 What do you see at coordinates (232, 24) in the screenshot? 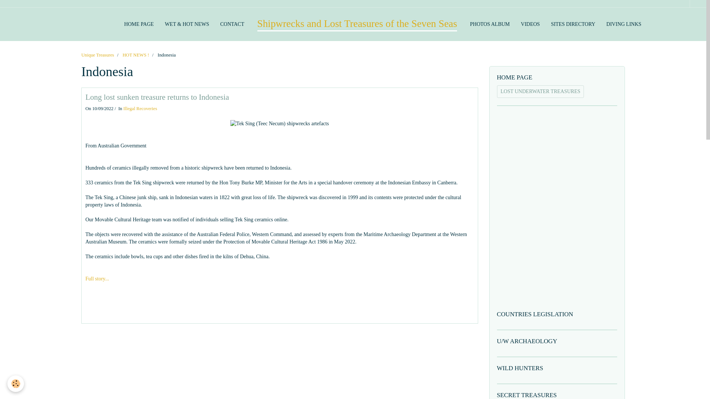
I see `CONTACT` at bounding box center [232, 24].